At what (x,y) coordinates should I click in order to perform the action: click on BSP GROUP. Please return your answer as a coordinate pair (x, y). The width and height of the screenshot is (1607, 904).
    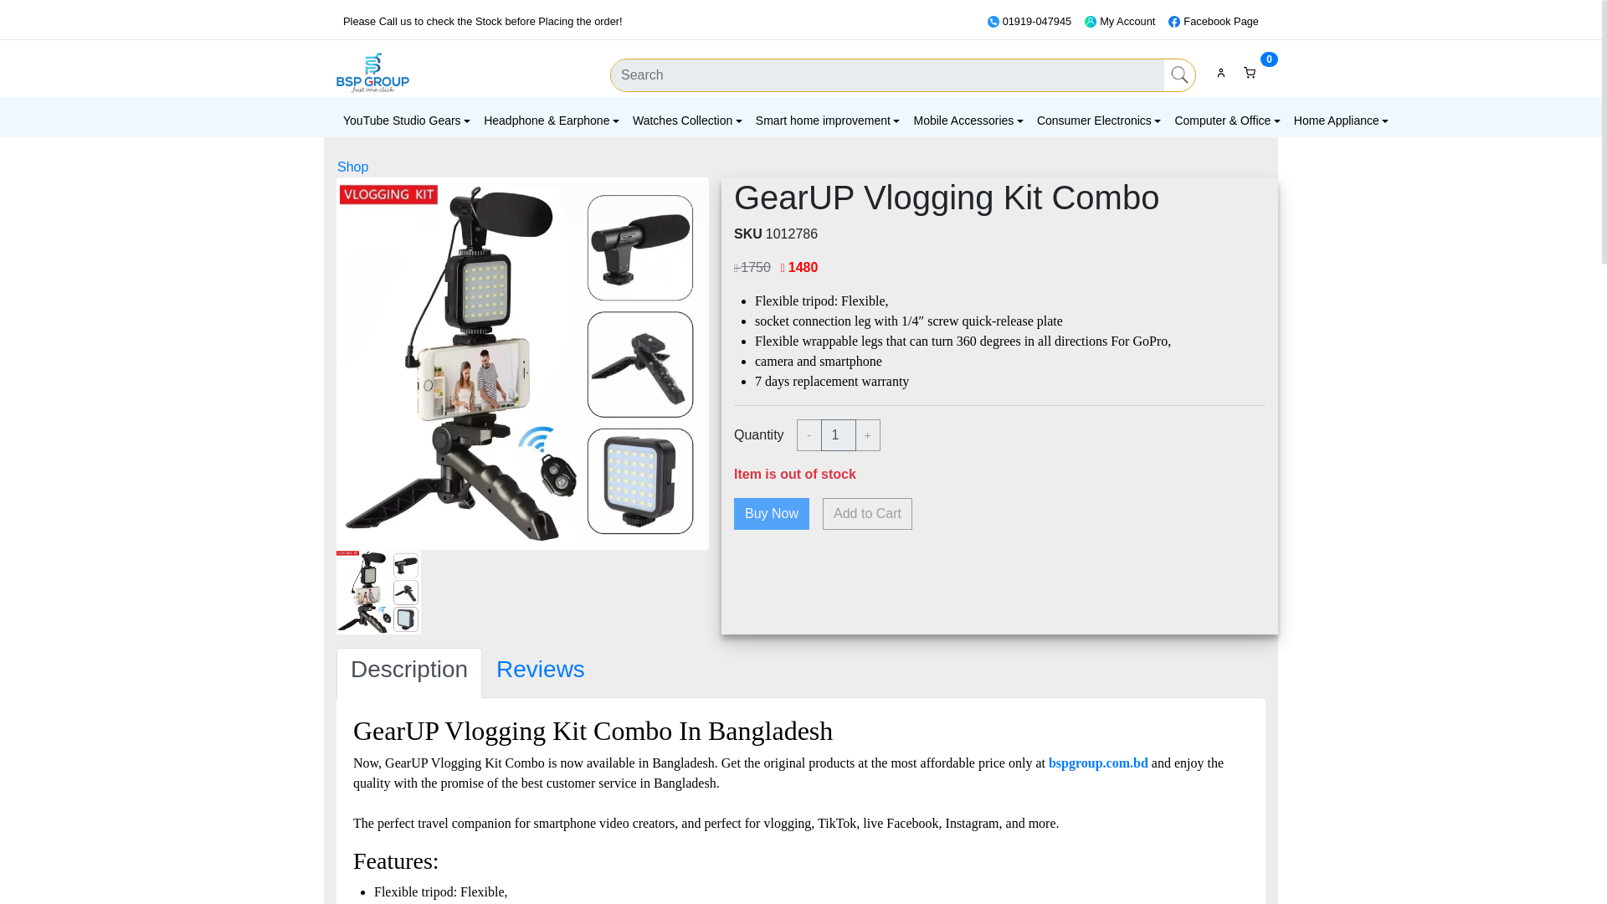
    Looking at the image, I should click on (372, 72).